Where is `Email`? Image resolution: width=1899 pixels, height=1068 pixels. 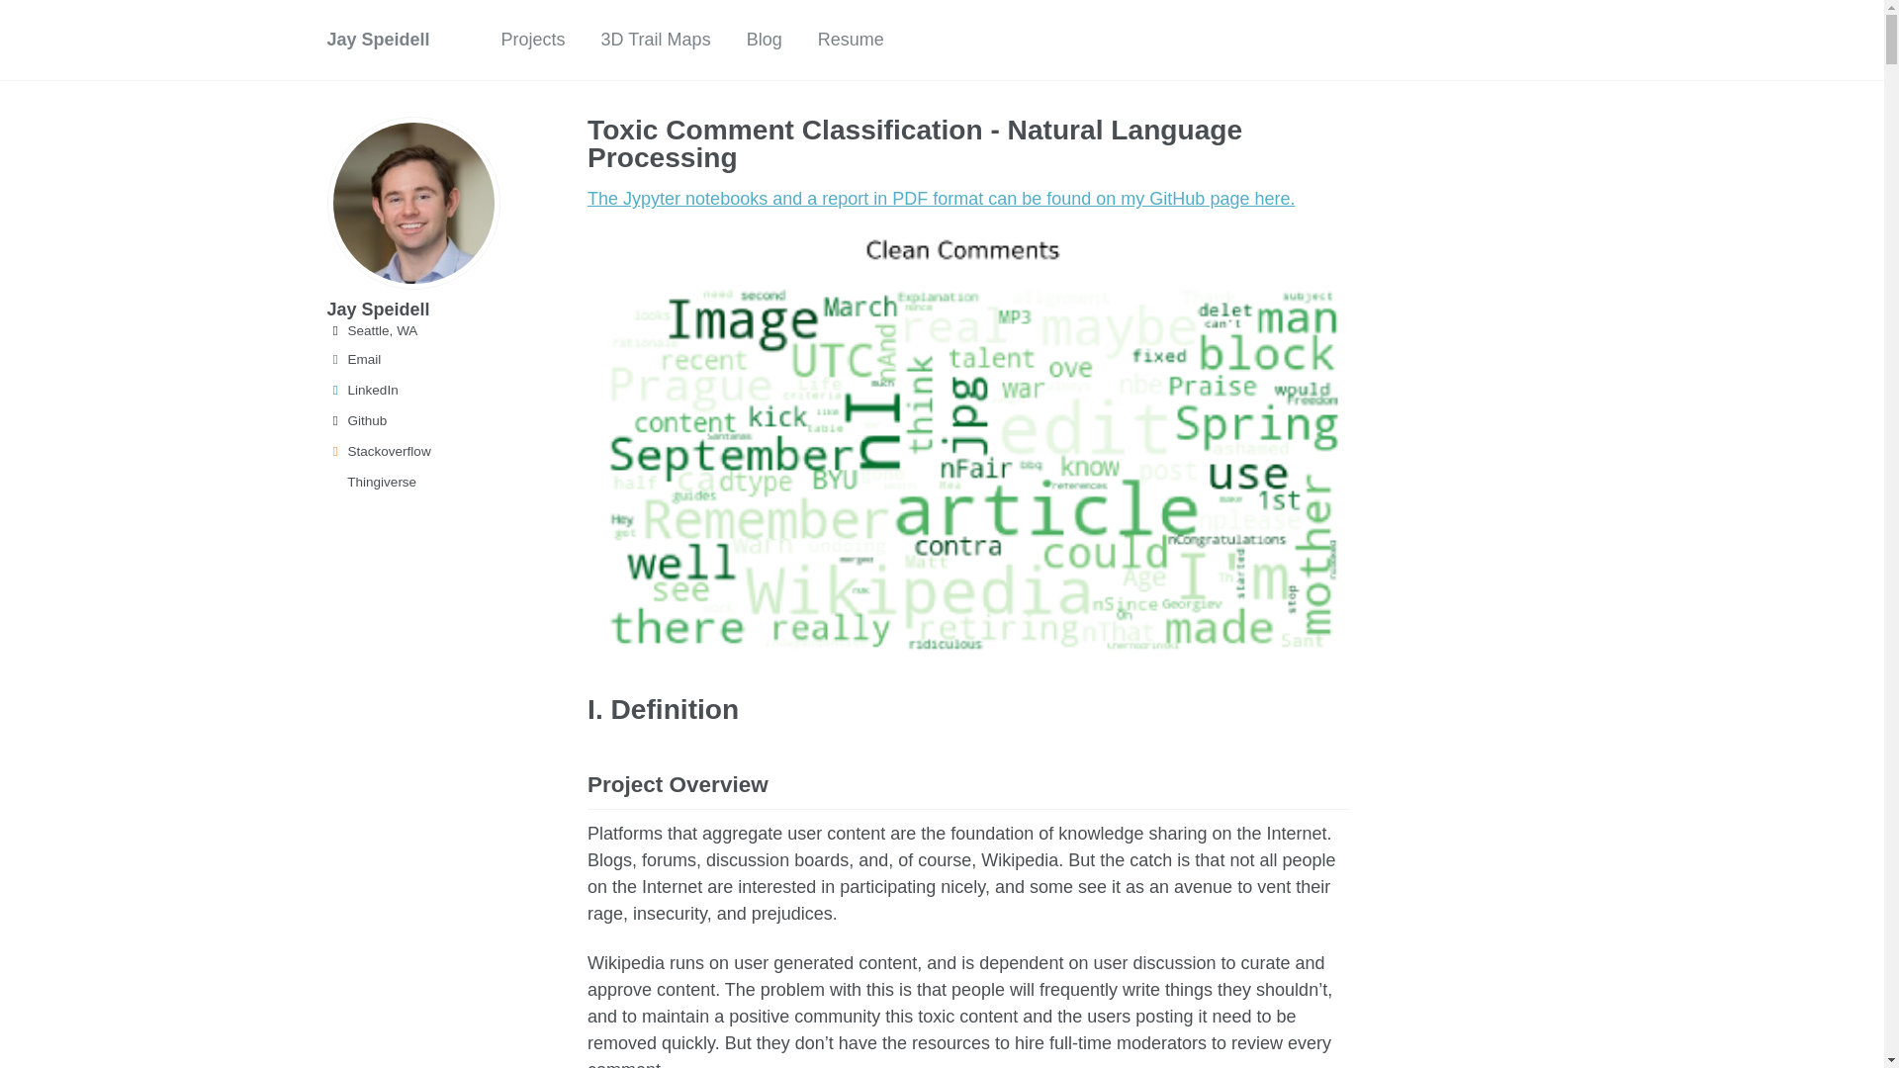
Email is located at coordinates (420, 360).